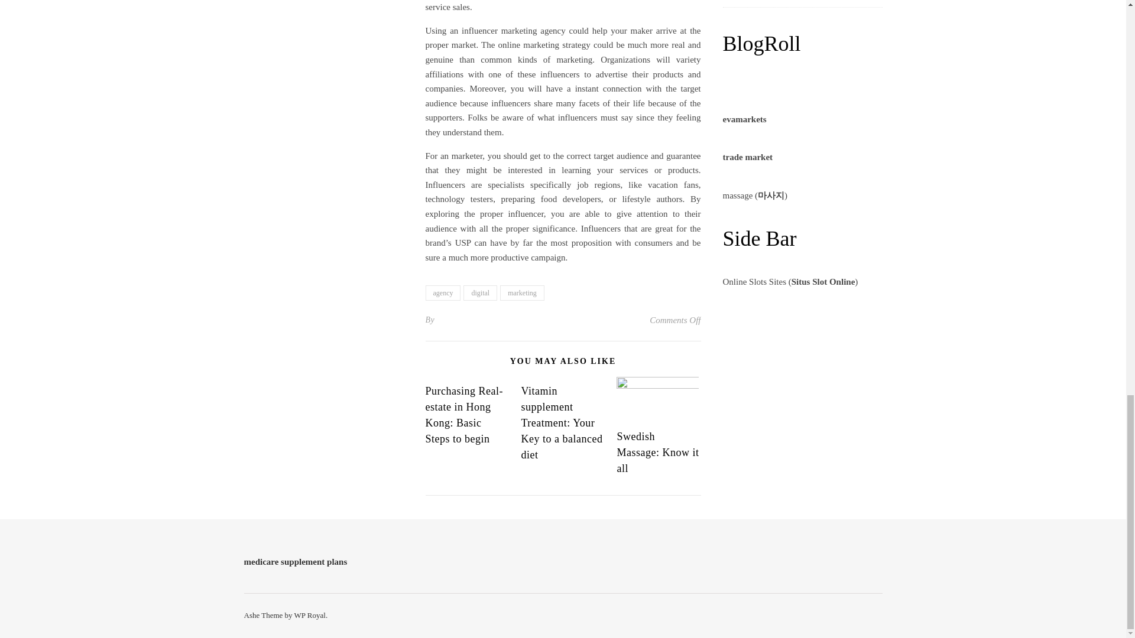  Describe the element at coordinates (657, 453) in the screenshot. I see `Swedish Massage: Know it all` at that location.